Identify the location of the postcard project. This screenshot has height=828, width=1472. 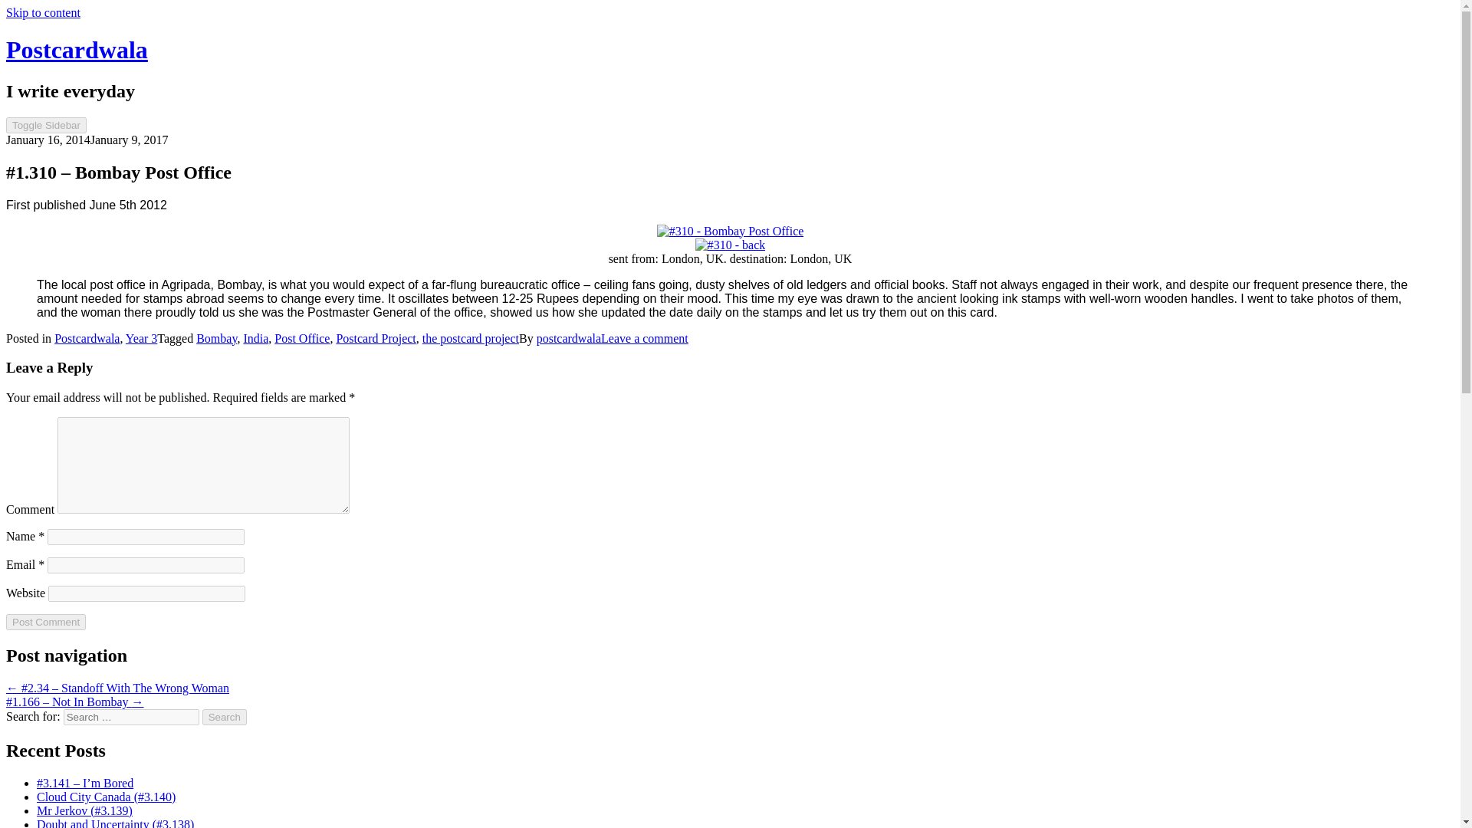
(471, 339).